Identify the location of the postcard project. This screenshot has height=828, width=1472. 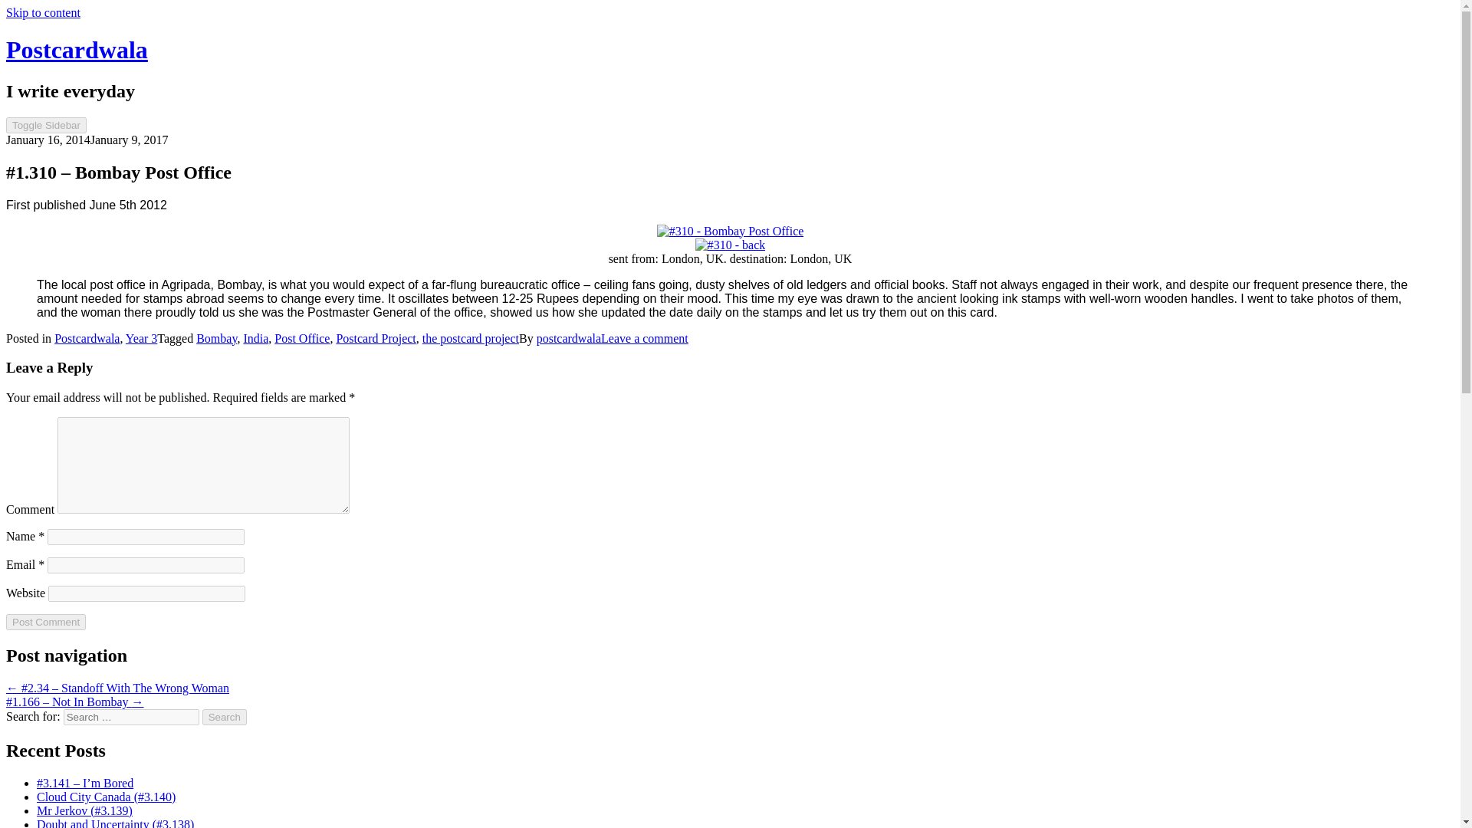
(471, 339).